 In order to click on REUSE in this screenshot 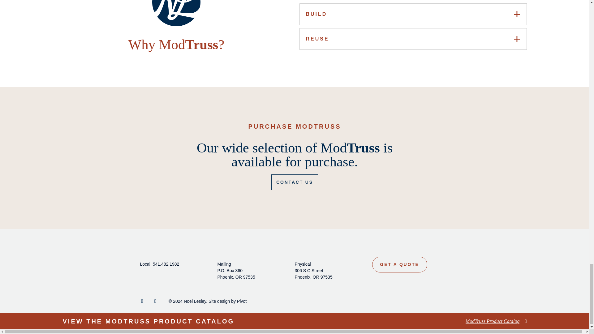, I will do `click(413, 39)`.